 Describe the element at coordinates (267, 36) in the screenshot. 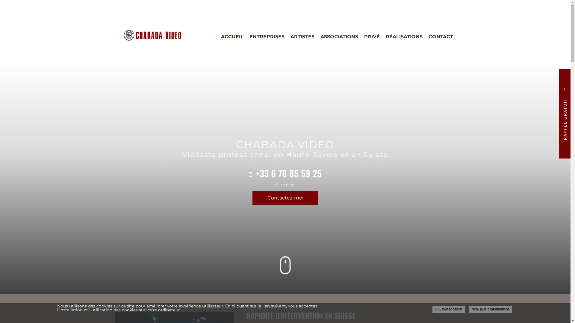

I see `ENTREPRISES` at that location.